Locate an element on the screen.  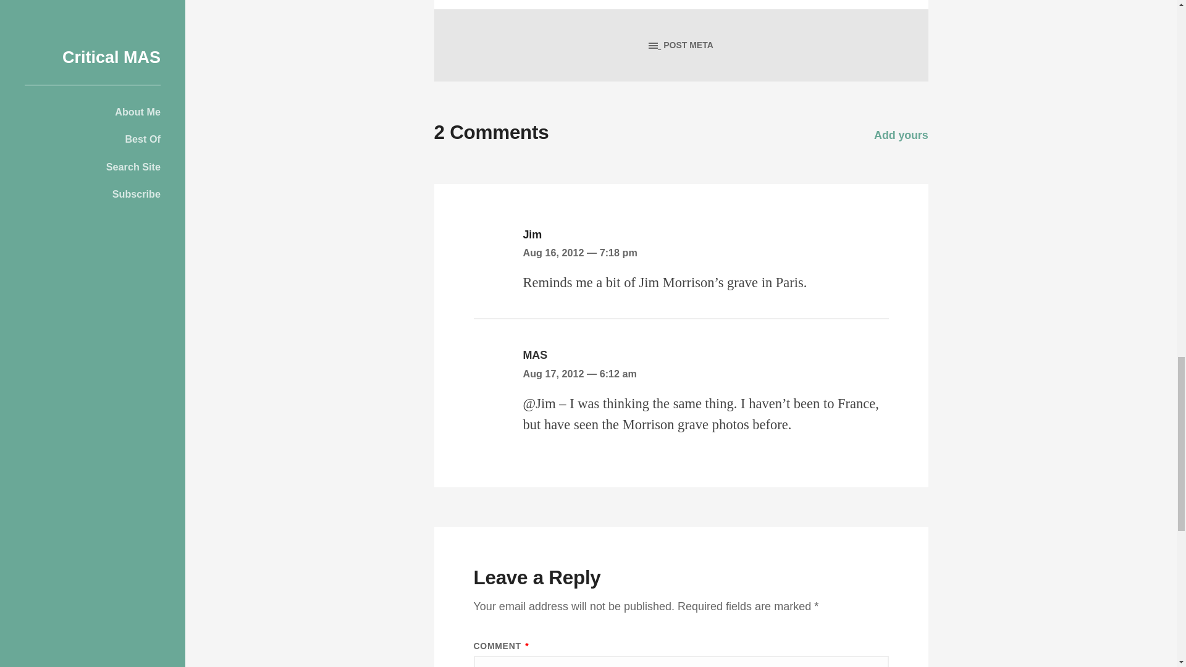
POST META is located at coordinates (681, 45).